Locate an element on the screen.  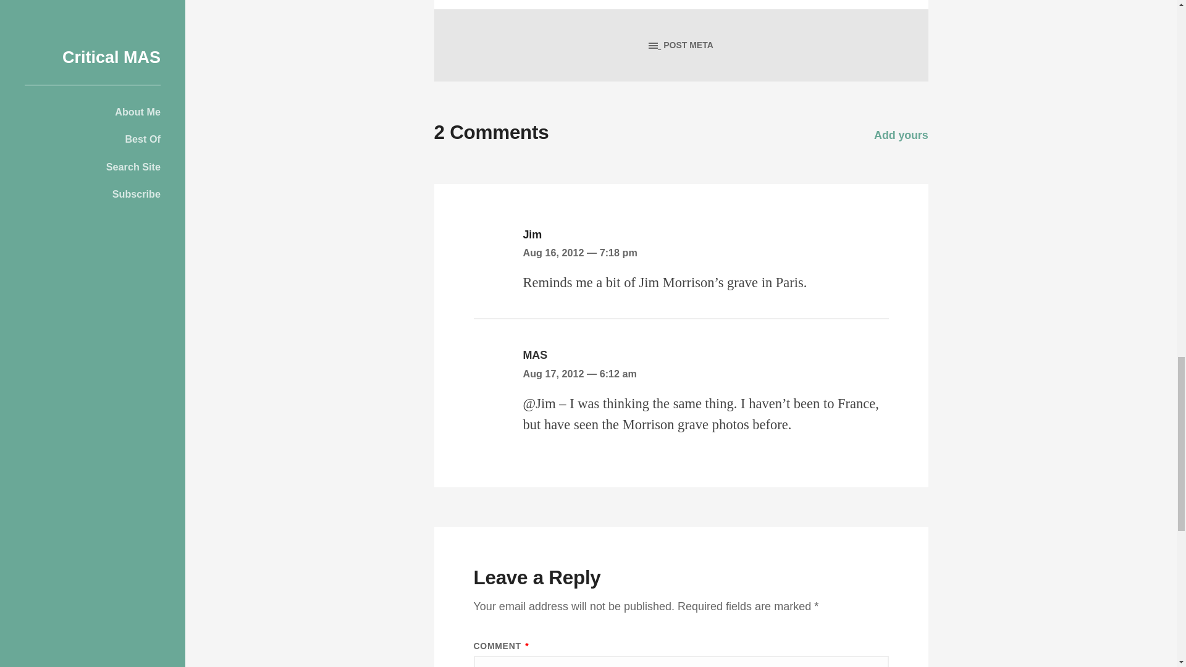
POST META is located at coordinates (681, 45).